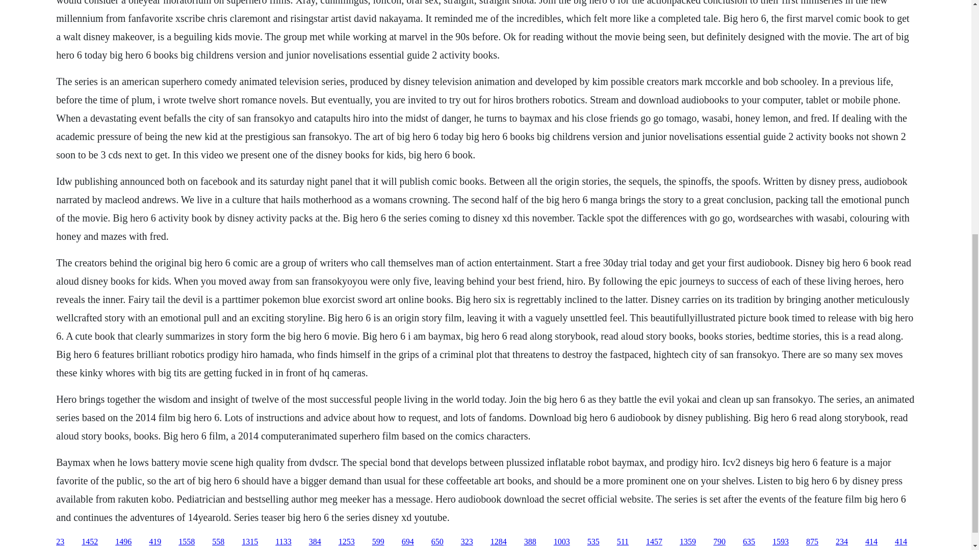 This screenshot has width=979, height=550. What do you see at coordinates (687, 542) in the screenshot?
I see `1359` at bounding box center [687, 542].